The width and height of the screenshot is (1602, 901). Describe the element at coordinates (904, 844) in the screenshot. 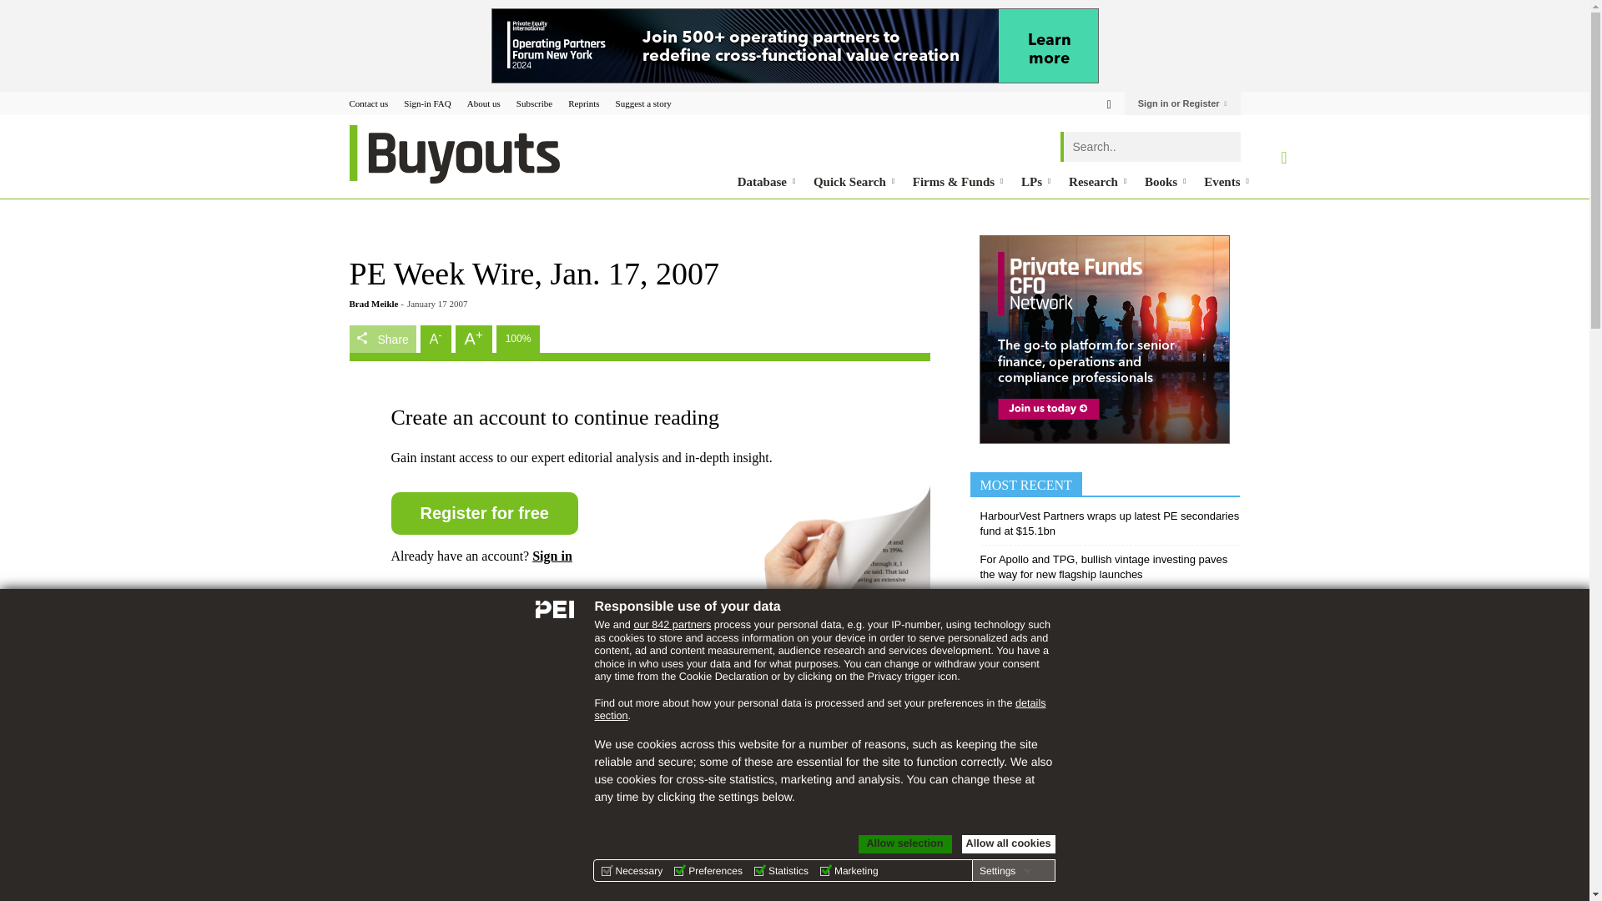

I see `Allow selection` at that location.